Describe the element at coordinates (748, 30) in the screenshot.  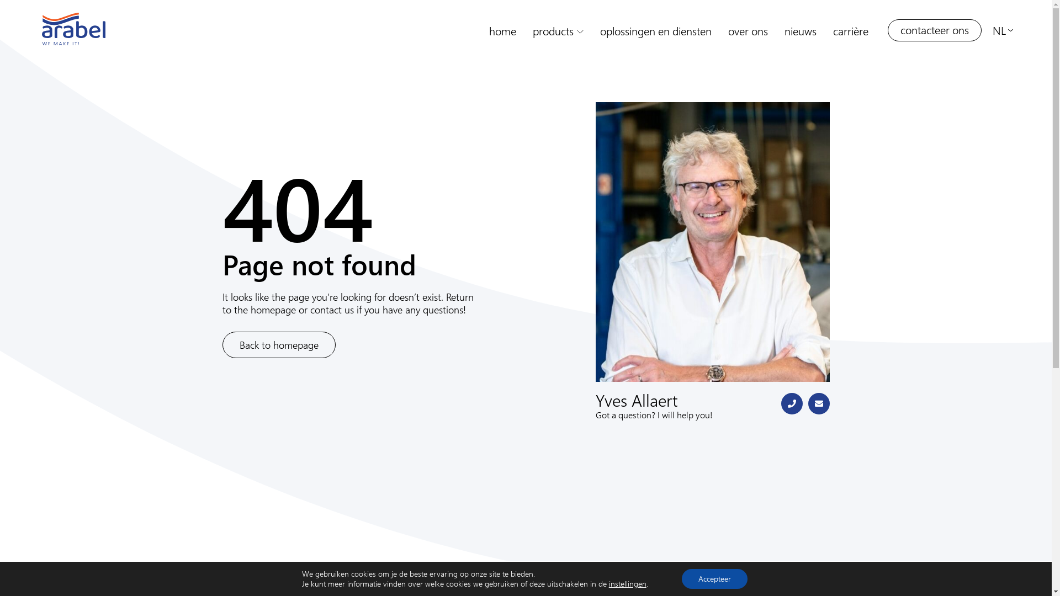
I see `over ons` at that location.